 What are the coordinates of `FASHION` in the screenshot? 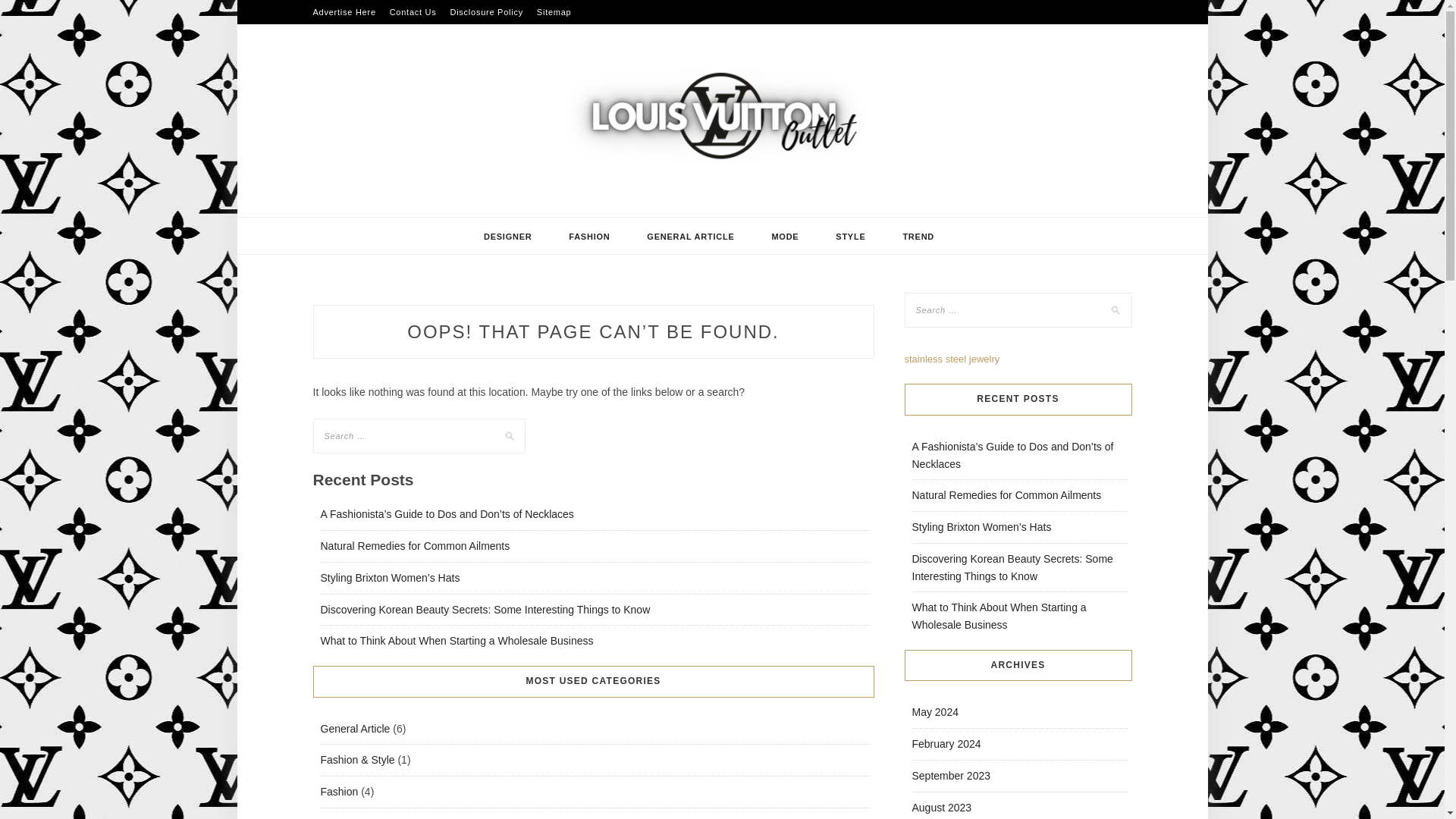 It's located at (588, 237).